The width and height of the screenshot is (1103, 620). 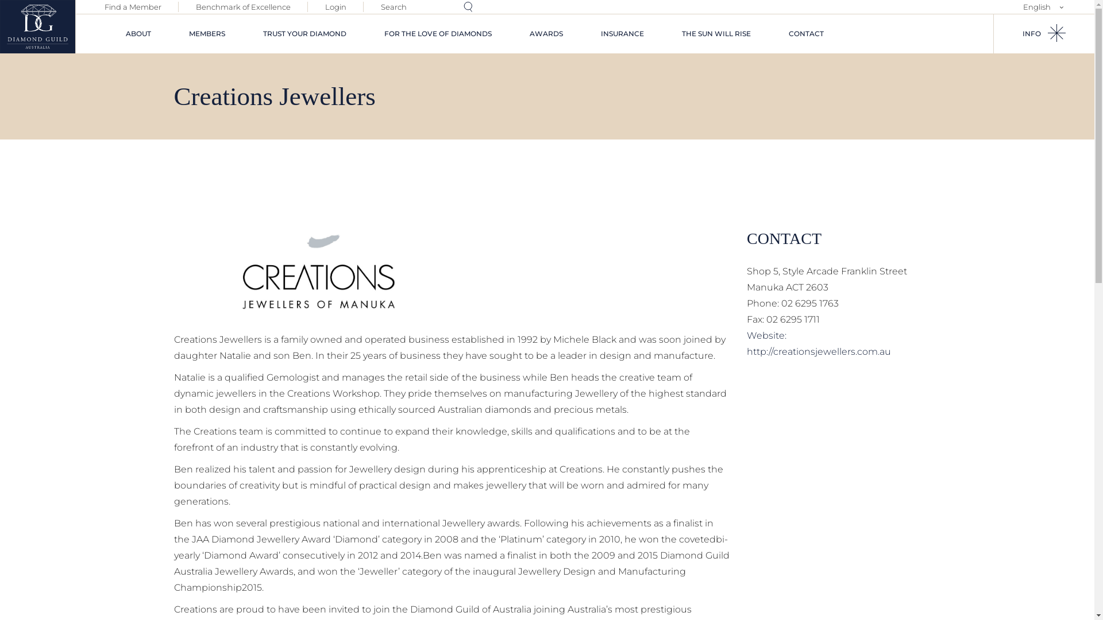 What do you see at coordinates (716, 34) in the screenshot?
I see `THE SUN WILL RISE` at bounding box center [716, 34].